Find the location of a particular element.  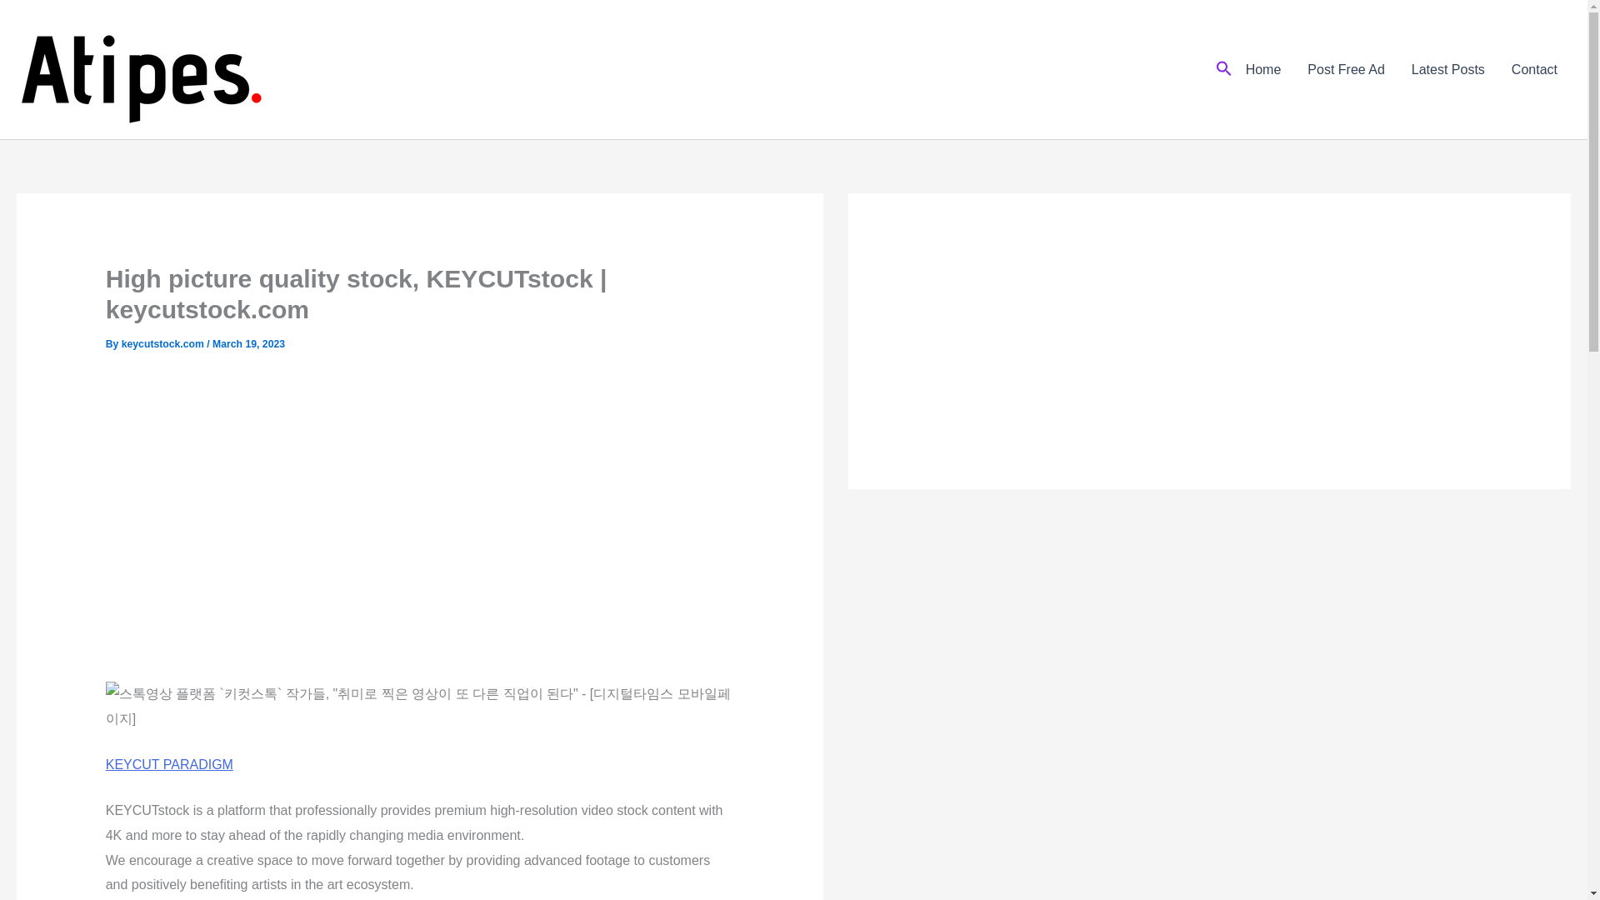

Latest Posts is located at coordinates (1448, 70).